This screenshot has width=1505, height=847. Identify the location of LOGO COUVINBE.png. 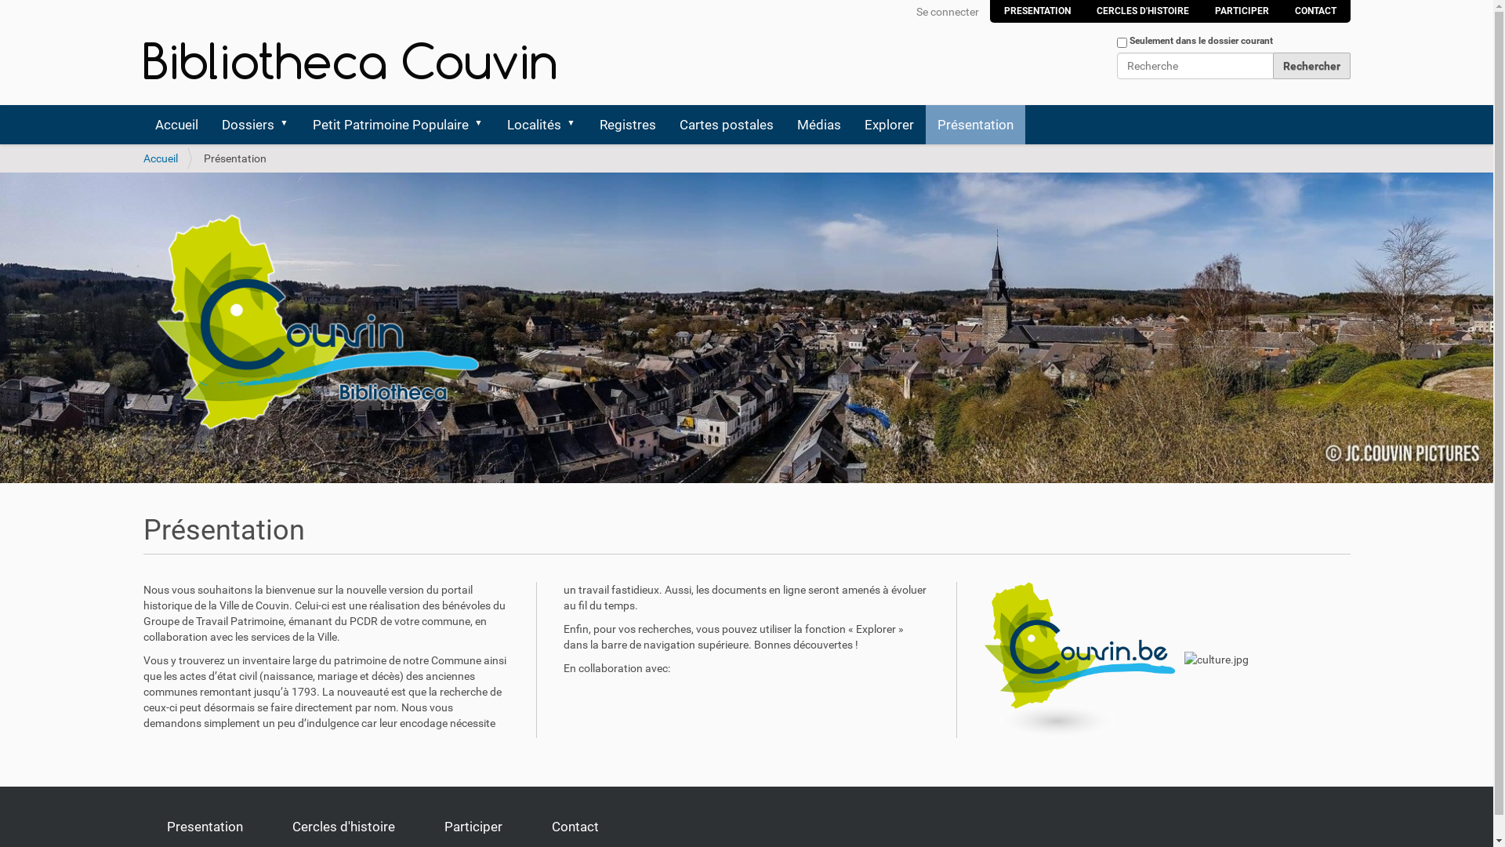
(1080, 660).